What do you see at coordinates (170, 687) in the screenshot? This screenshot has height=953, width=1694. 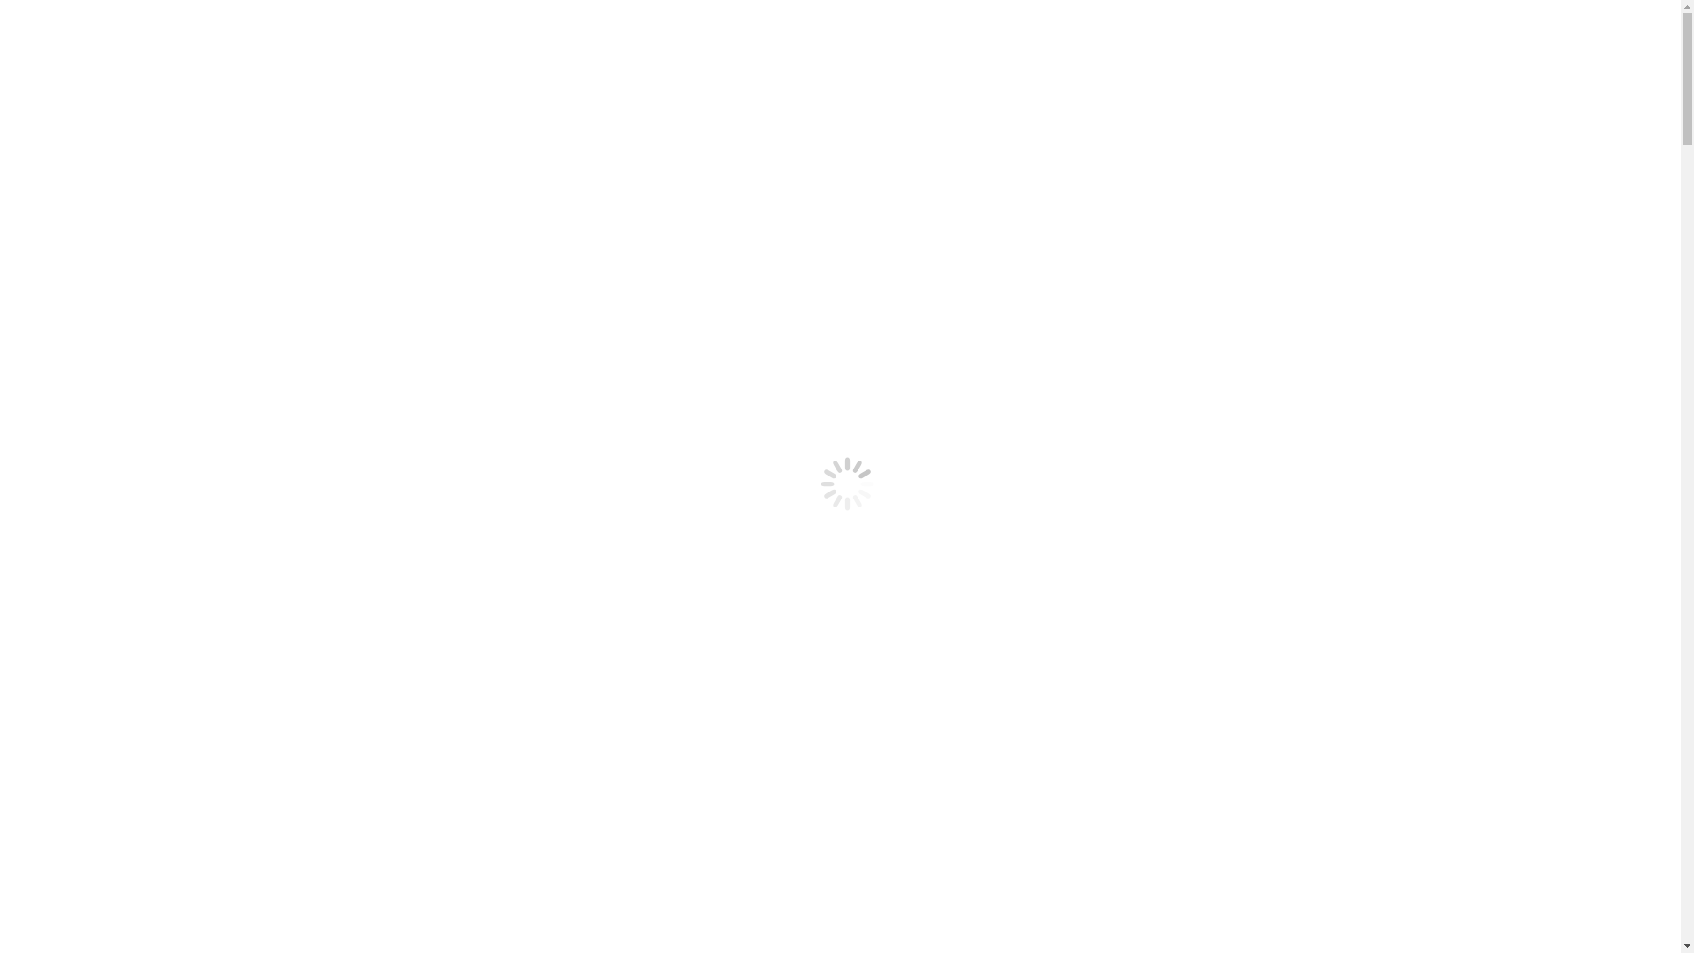 I see `Shadow Yoga and Nrtta Sadhana` at bounding box center [170, 687].